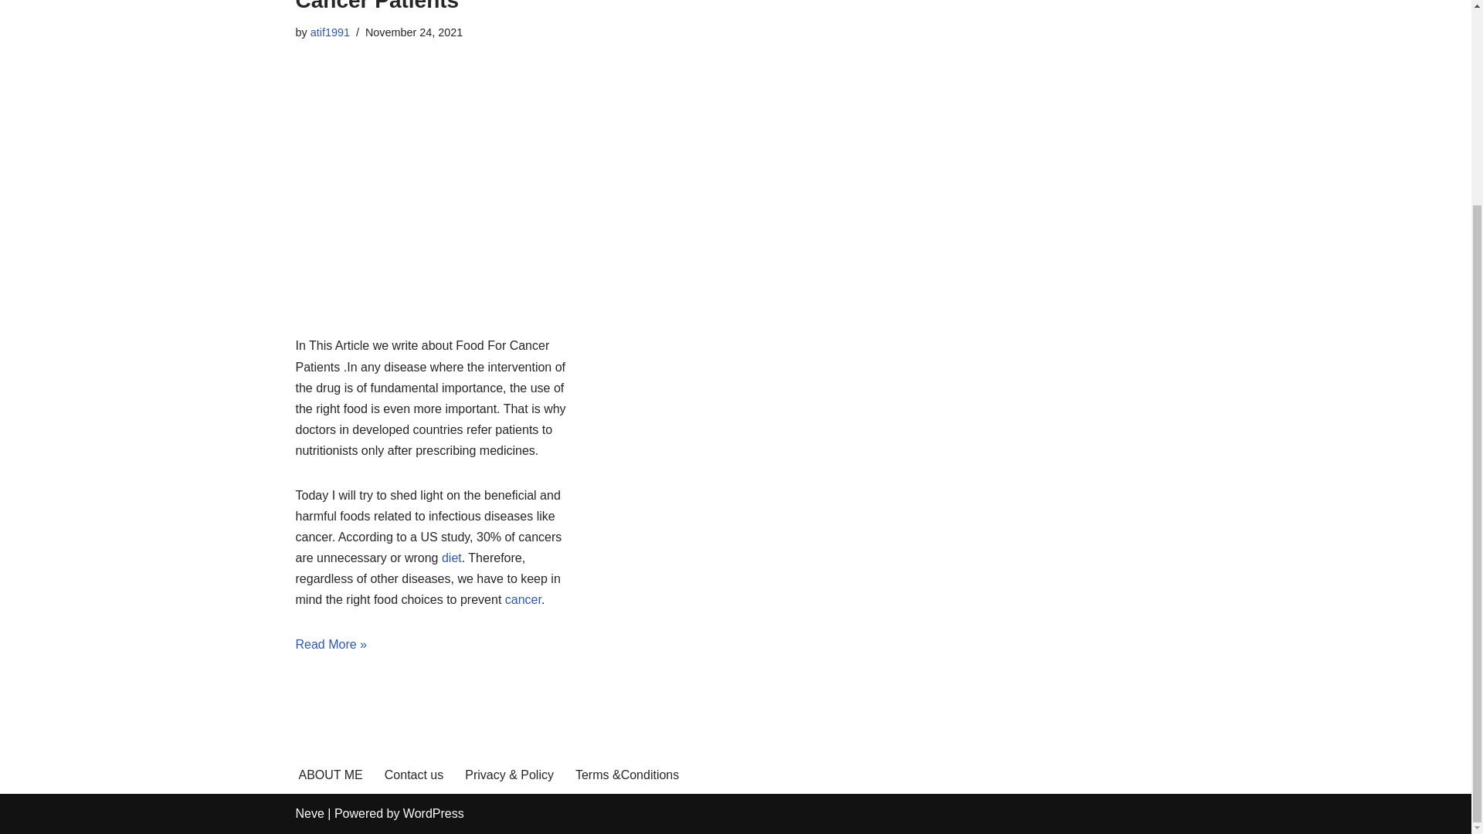 The image size is (1483, 834). I want to click on atif1991, so click(330, 32).